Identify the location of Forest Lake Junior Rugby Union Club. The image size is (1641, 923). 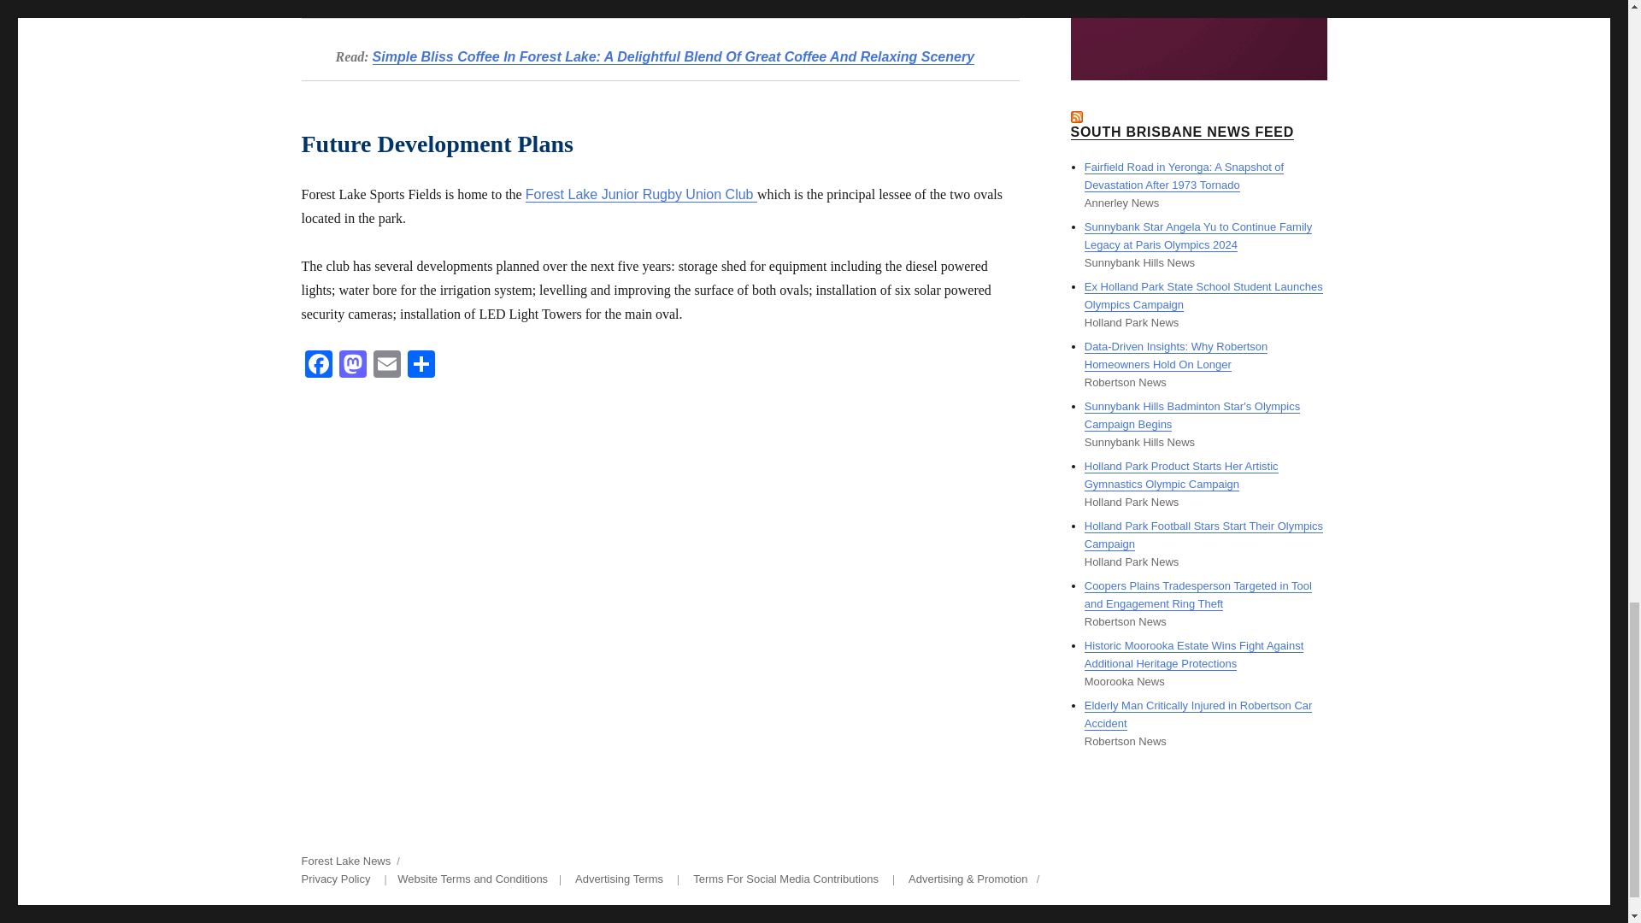
(641, 195).